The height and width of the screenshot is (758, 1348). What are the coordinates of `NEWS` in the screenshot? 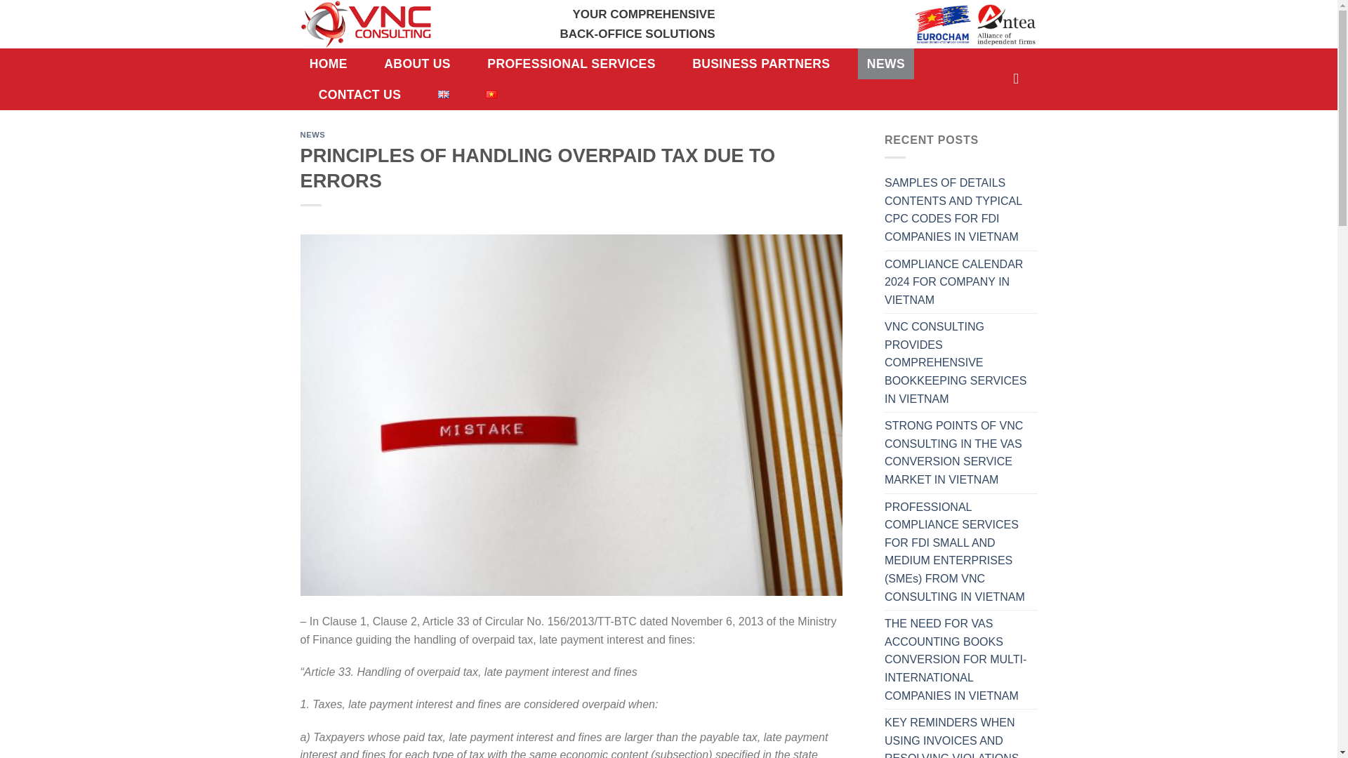 It's located at (886, 64).